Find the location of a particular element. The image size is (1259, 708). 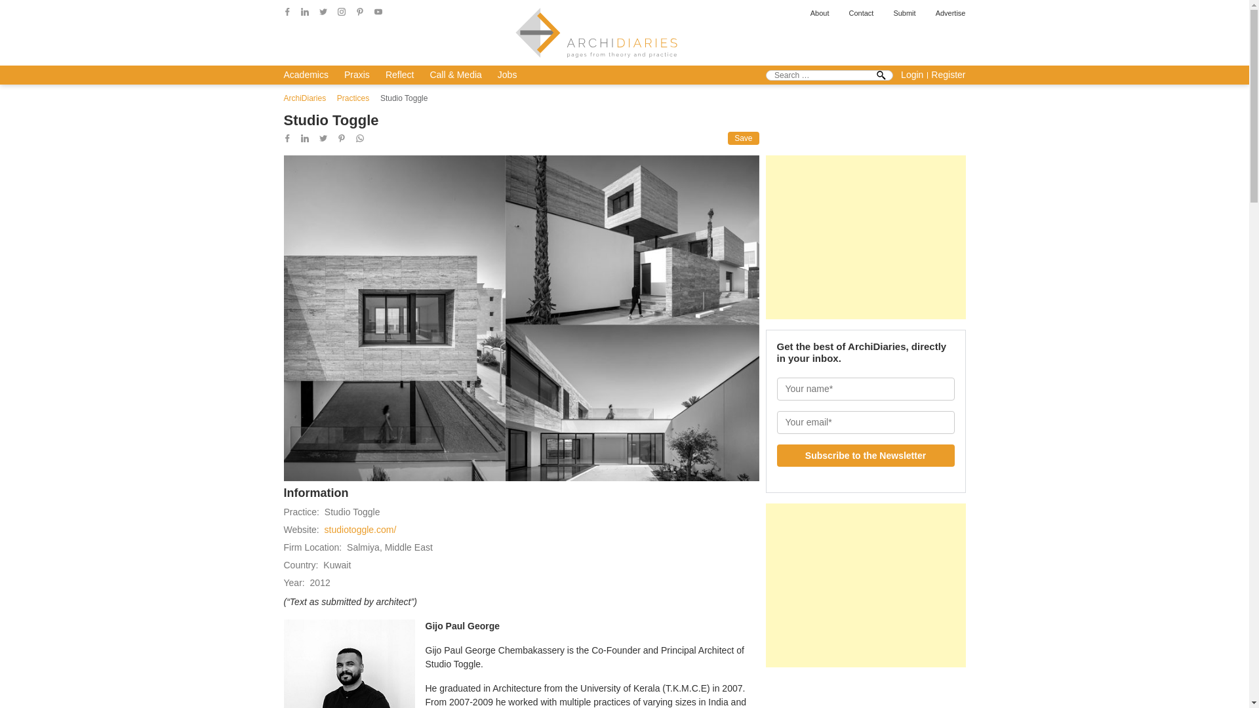

WhatsApp is located at coordinates (359, 138).